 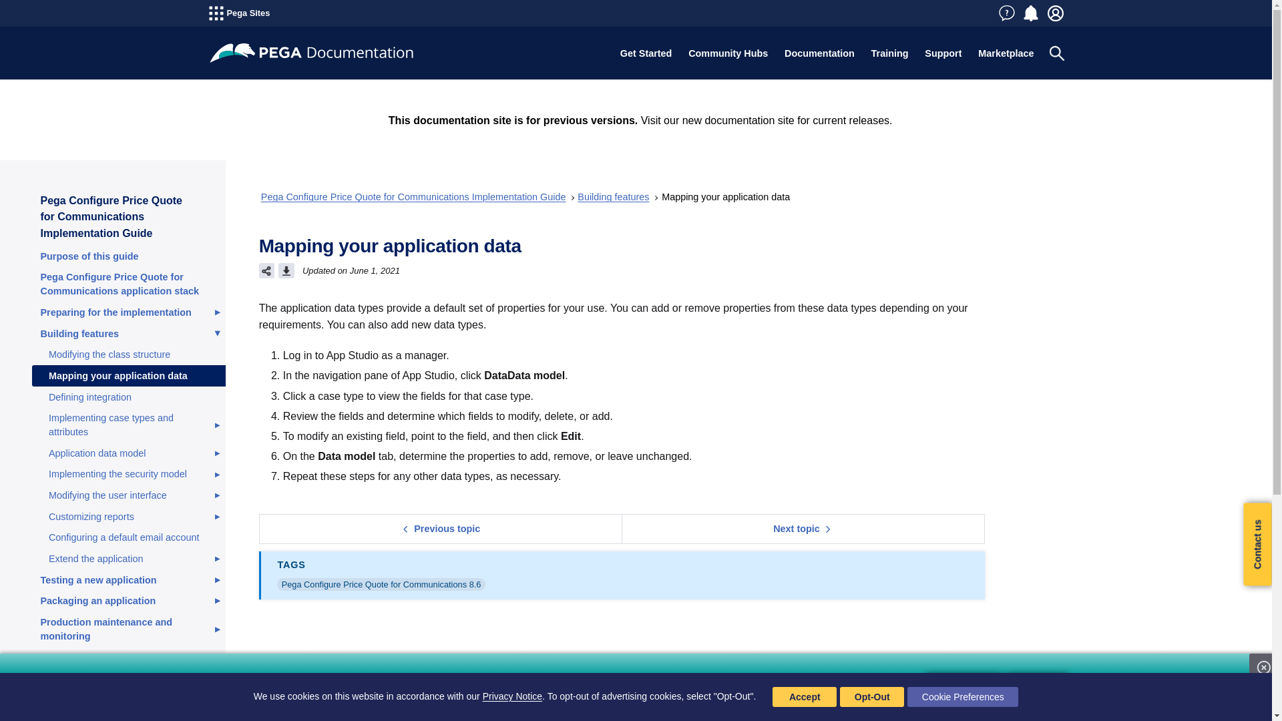 I want to click on Get Started, so click(x=645, y=53).